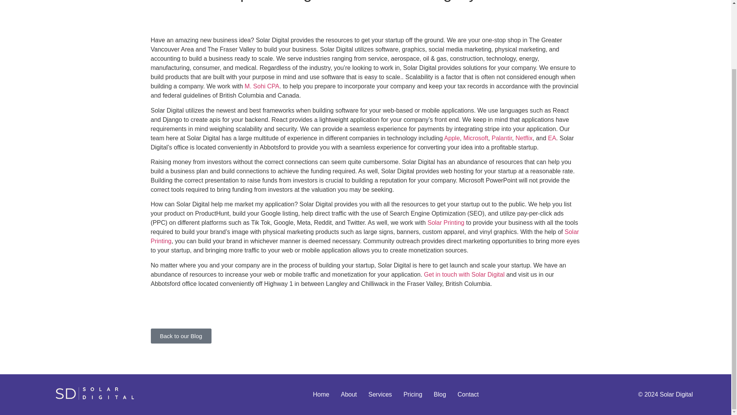 Image resolution: width=737 pixels, height=415 pixels. What do you see at coordinates (502, 138) in the screenshot?
I see `Palantir` at bounding box center [502, 138].